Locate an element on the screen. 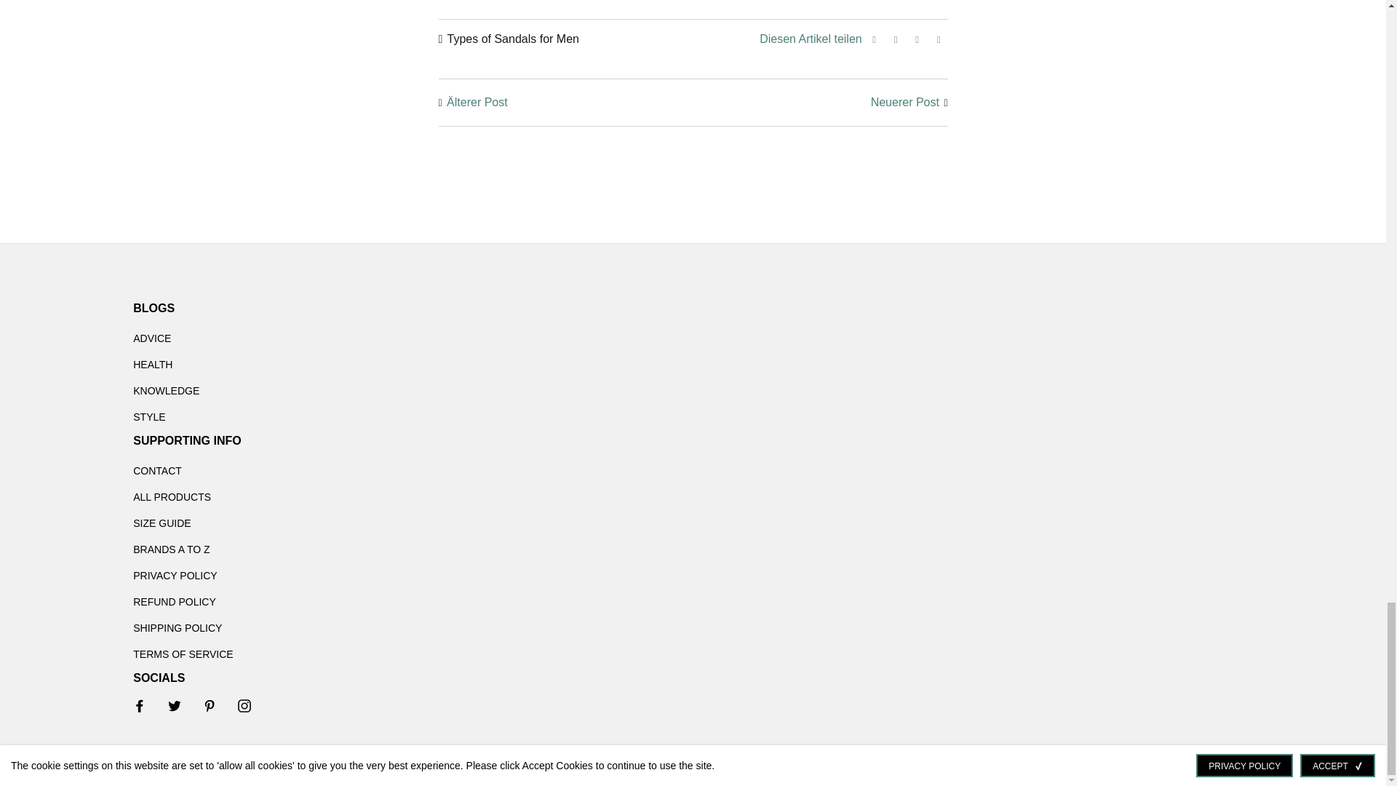 This screenshot has width=1397, height=786. Apple Pay is located at coordinates (776, 768).